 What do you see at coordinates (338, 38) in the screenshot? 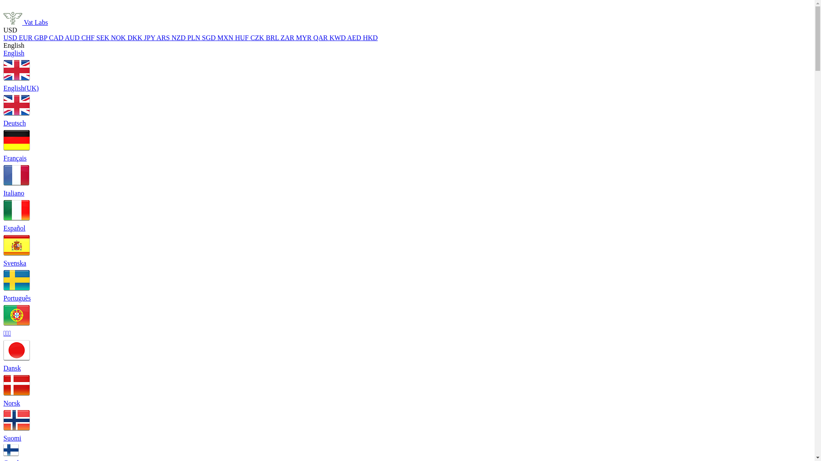
I see `KWD` at bounding box center [338, 38].